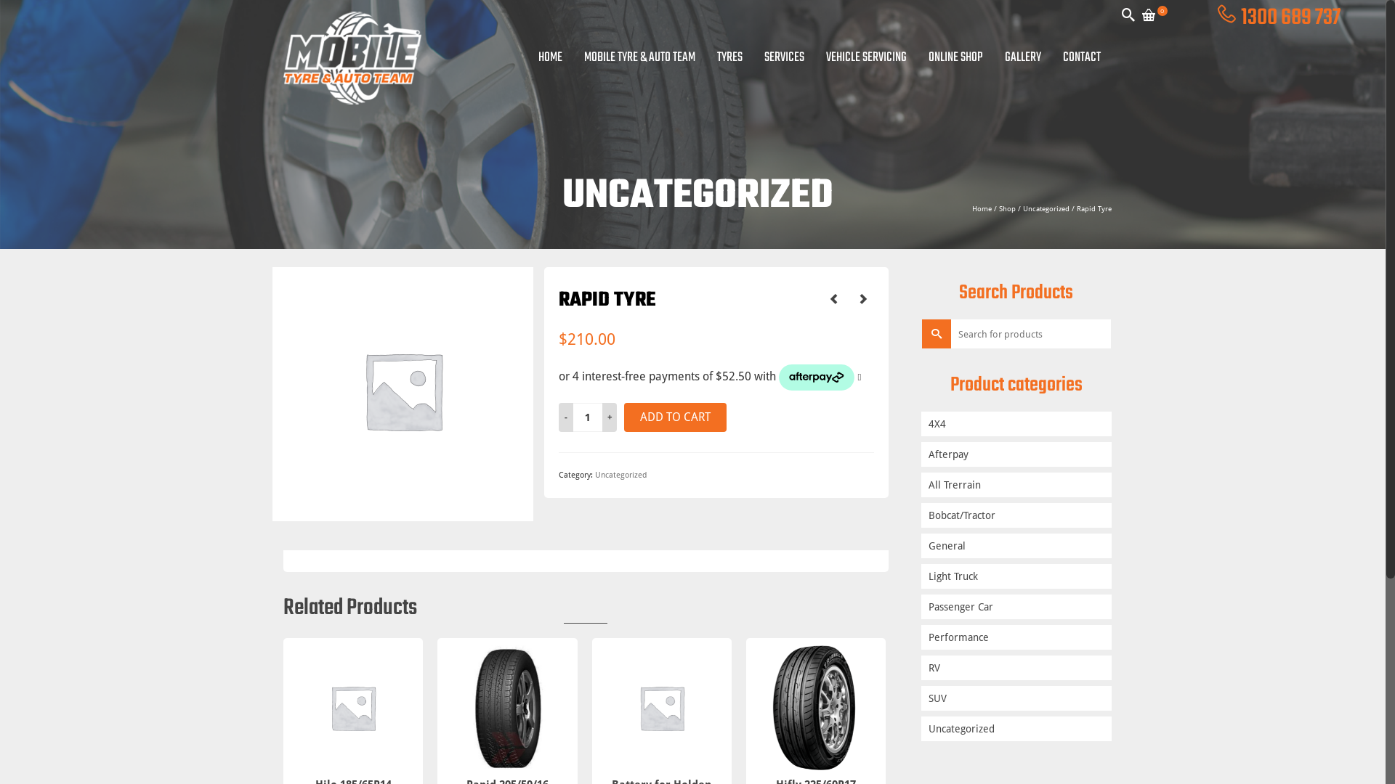  What do you see at coordinates (833, 299) in the screenshot?
I see `Hi Fly 215/70/16C` at bounding box center [833, 299].